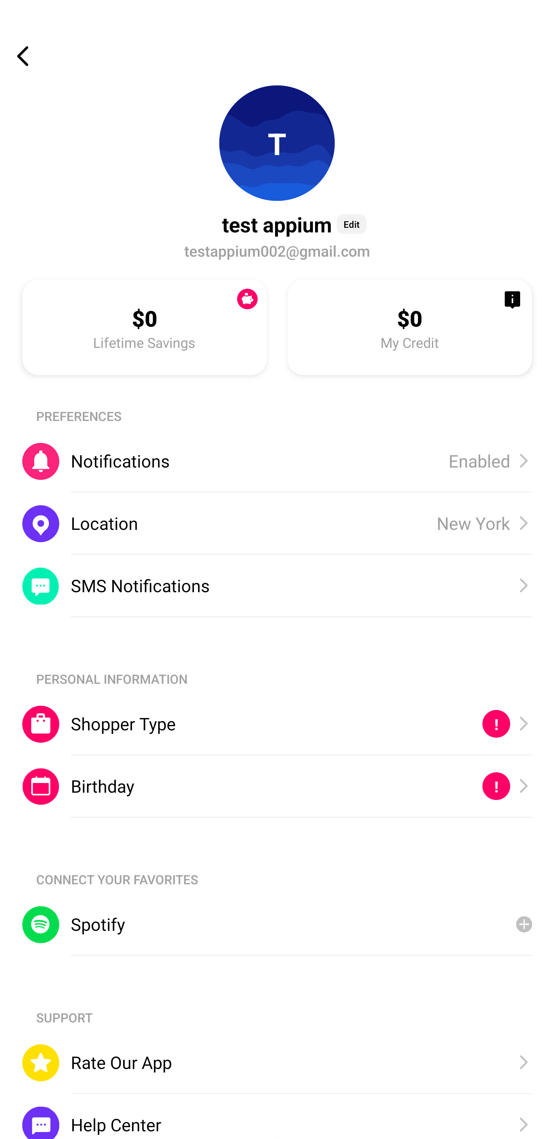 This screenshot has height=1139, width=554. I want to click on Shopper Type,   , ! Shopper Type    !, so click(277, 723).